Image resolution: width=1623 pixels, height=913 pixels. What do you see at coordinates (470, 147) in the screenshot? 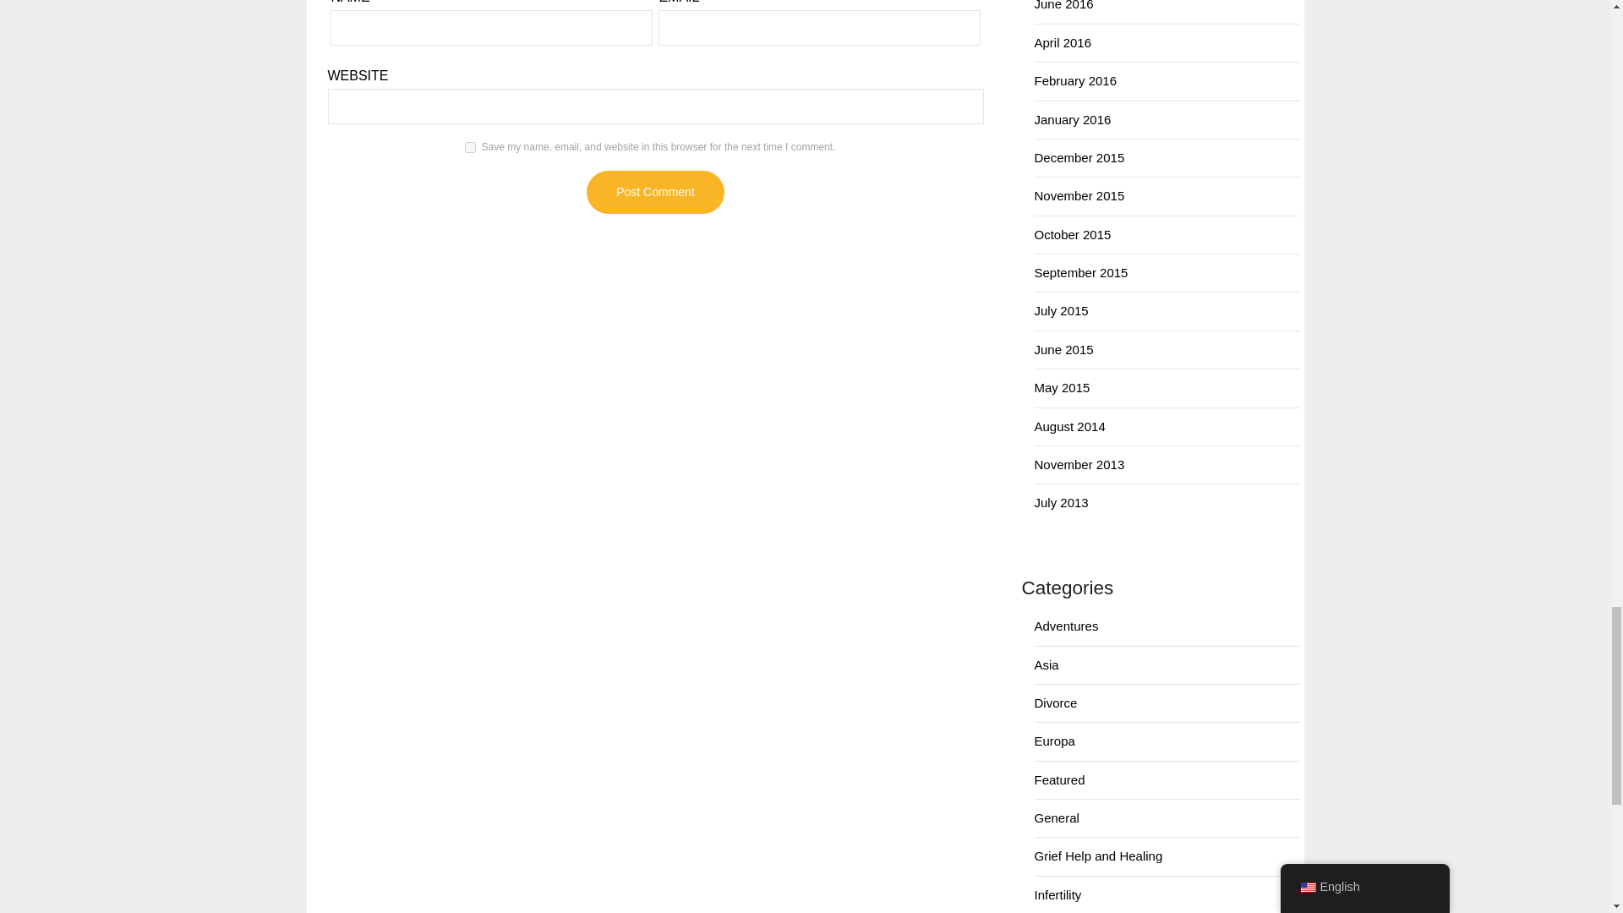
I see `yes` at bounding box center [470, 147].